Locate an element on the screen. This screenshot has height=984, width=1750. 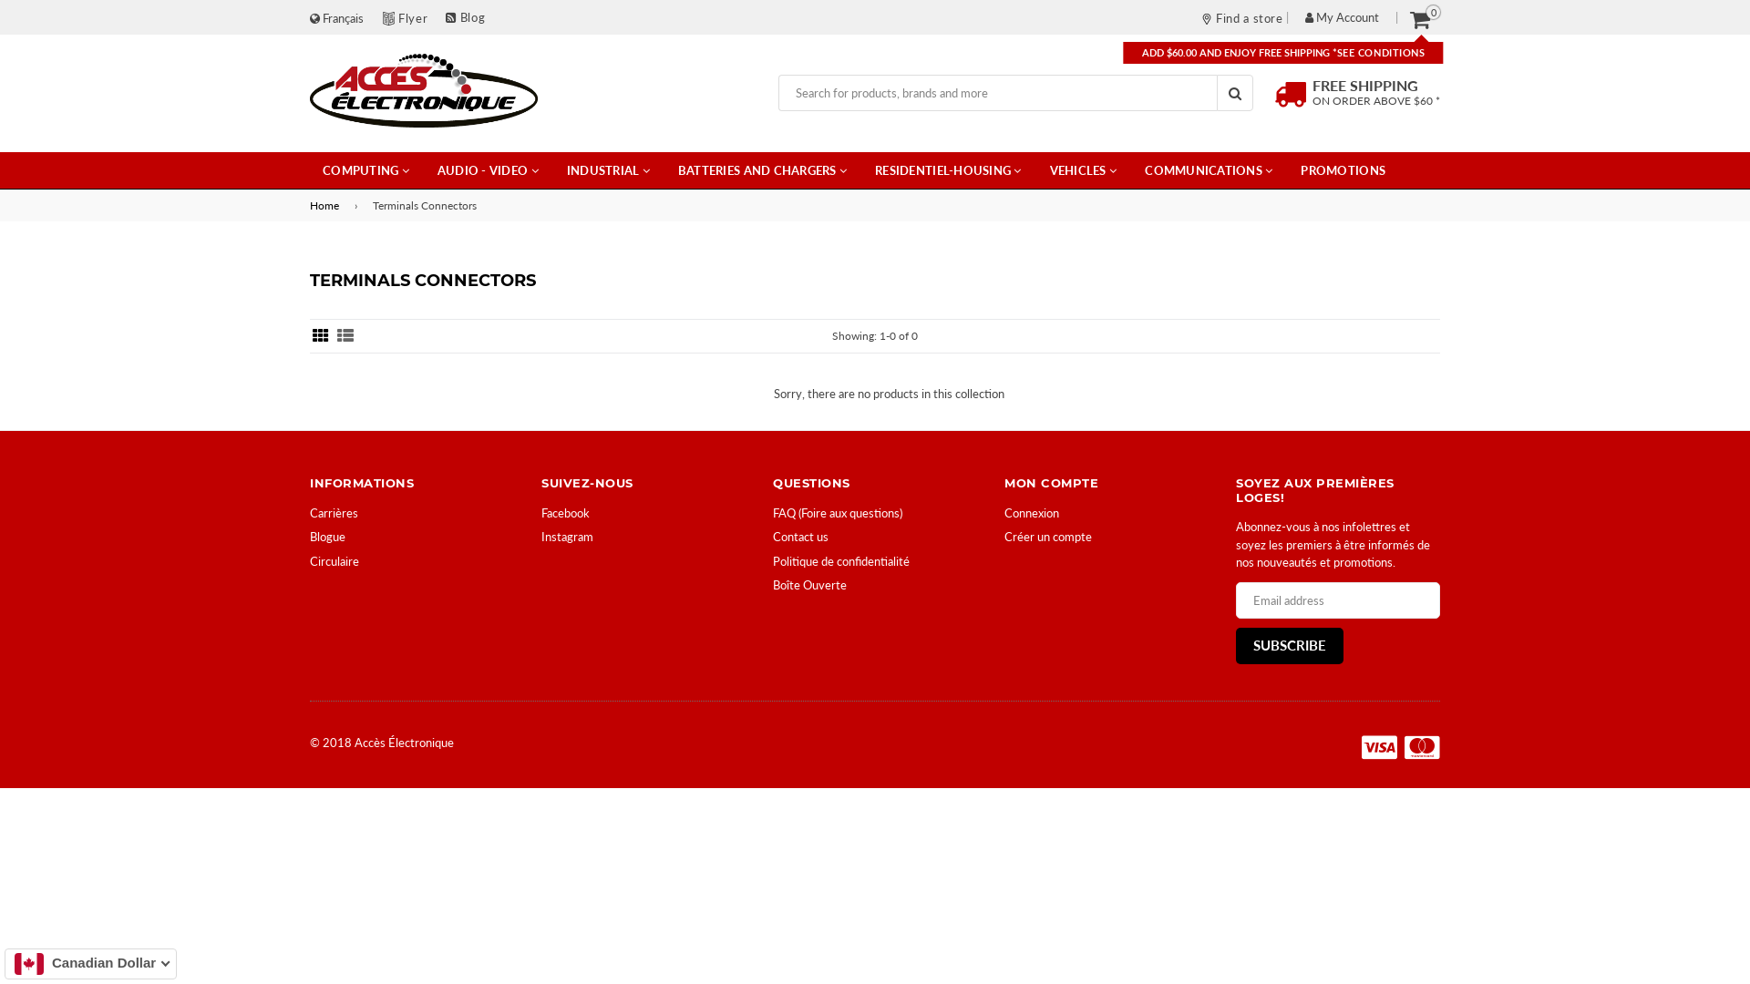
Flyer is located at coordinates (413, 18).